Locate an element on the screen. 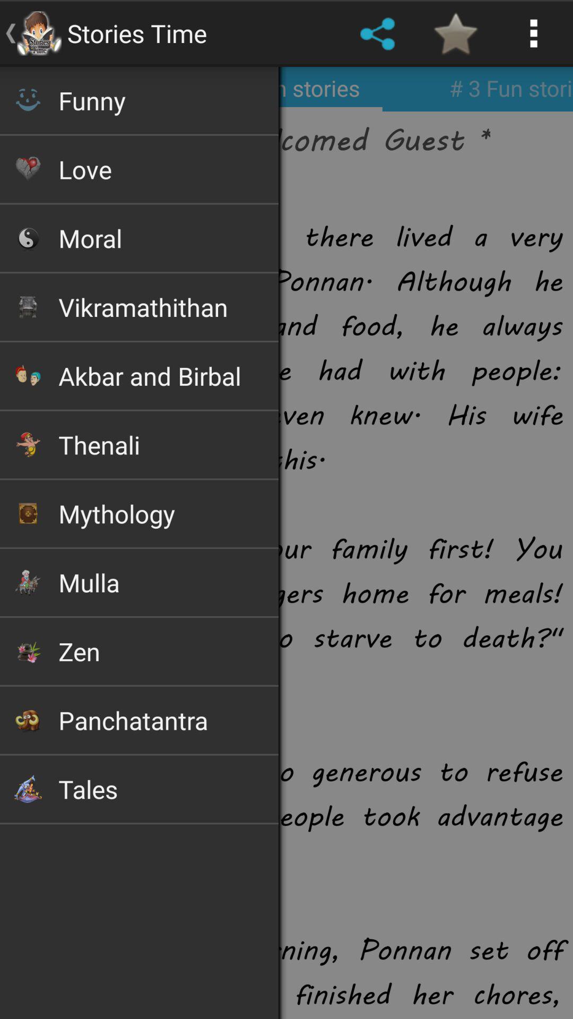 This screenshot has width=573, height=1019. click on image left to thenali is located at coordinates (28, 445).